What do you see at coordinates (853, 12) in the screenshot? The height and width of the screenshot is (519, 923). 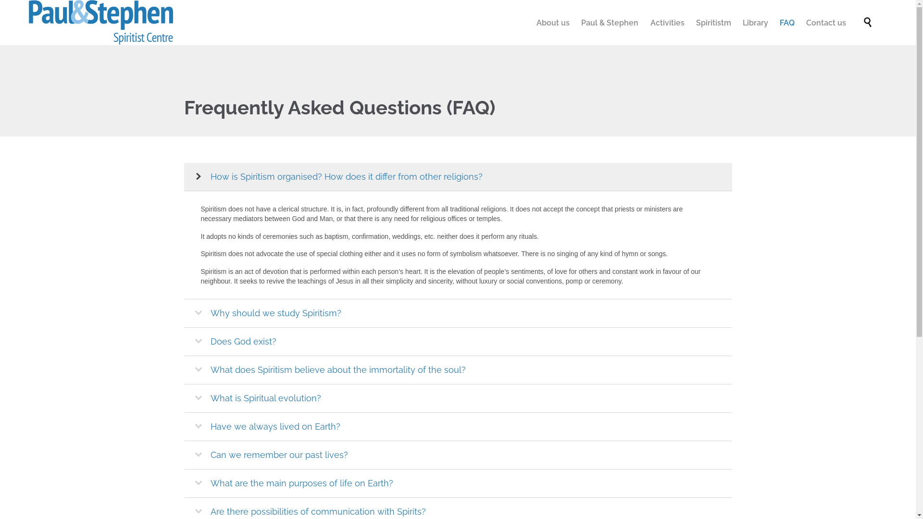 I see `Skip to content` at bounding box center [853, 12].